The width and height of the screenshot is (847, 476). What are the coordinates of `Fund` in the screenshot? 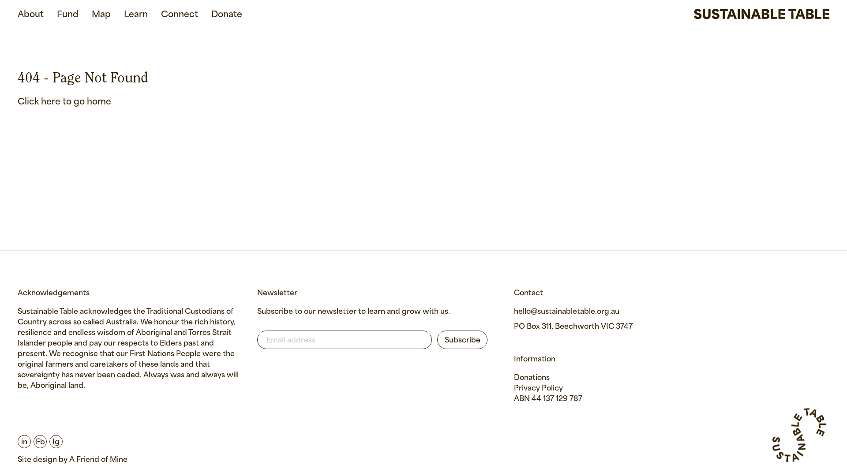 It's located at (68, 15).